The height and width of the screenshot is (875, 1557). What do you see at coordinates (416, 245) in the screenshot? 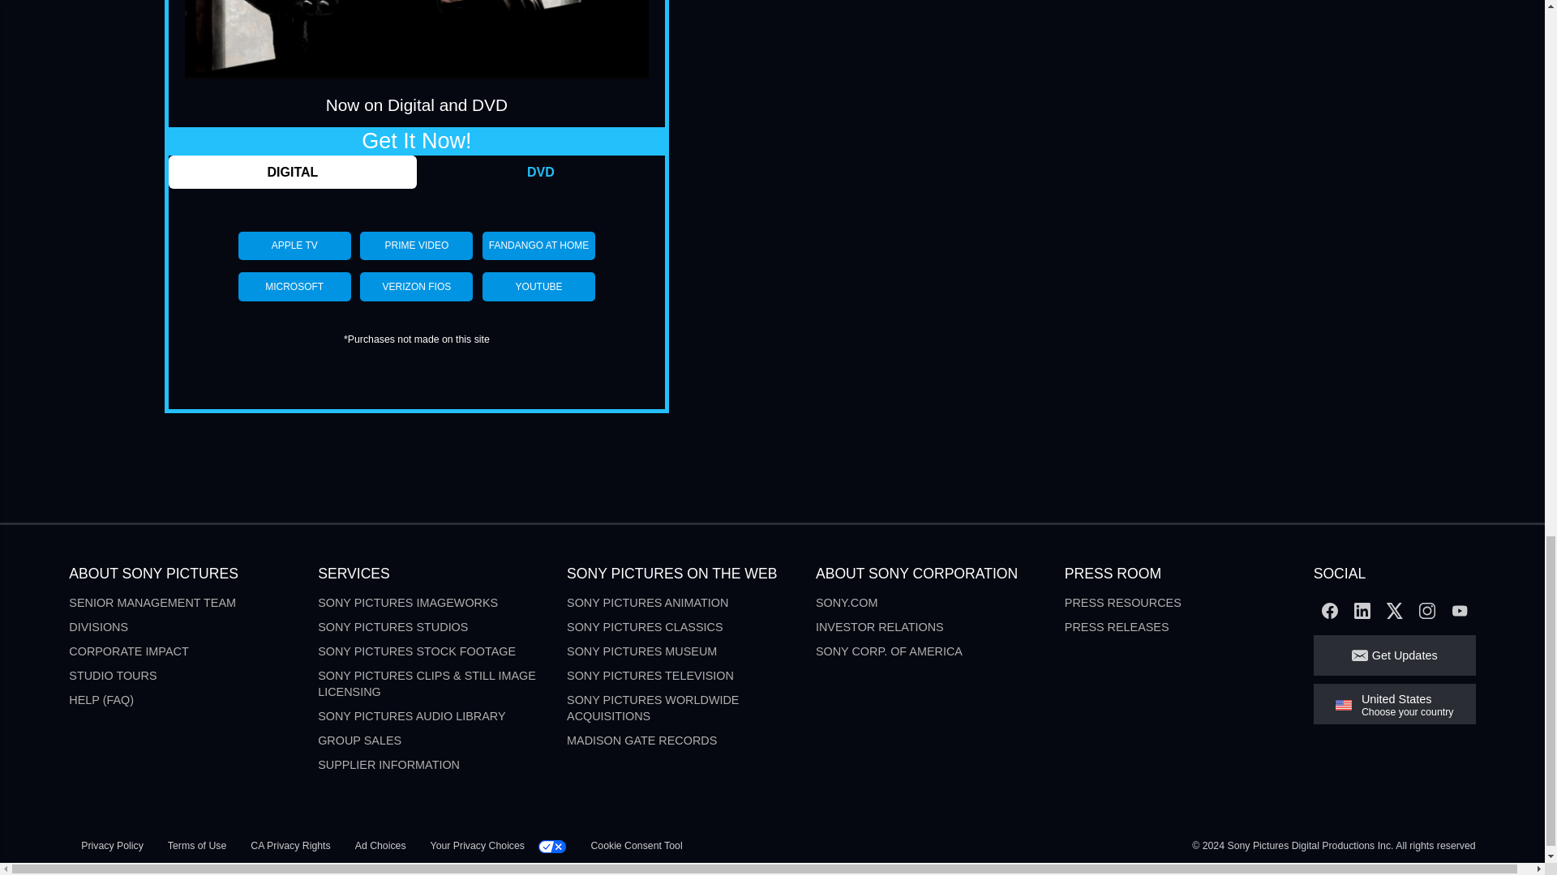
I see `PRIME VIDEO` at bounding box center [416, 245].